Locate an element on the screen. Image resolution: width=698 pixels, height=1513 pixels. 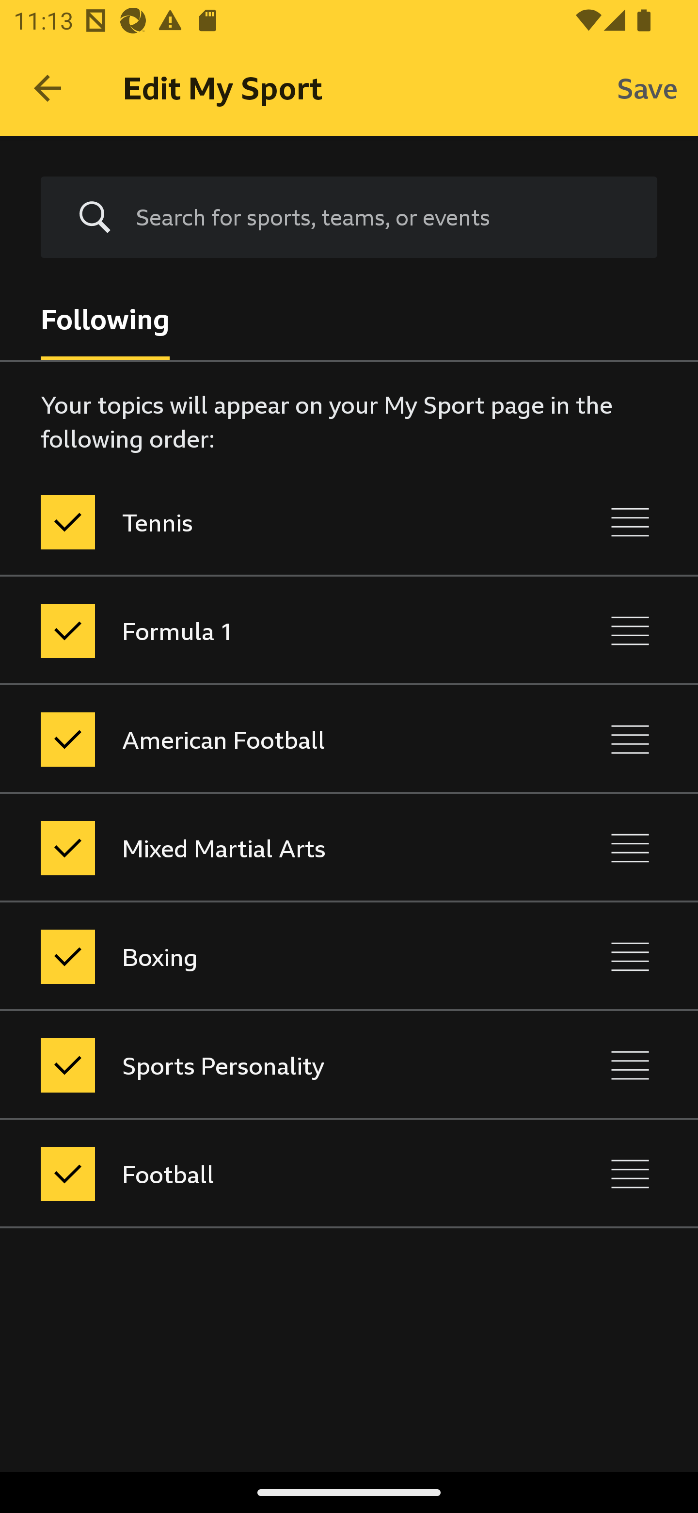
Navigate up is located at coordinates (48, 88).